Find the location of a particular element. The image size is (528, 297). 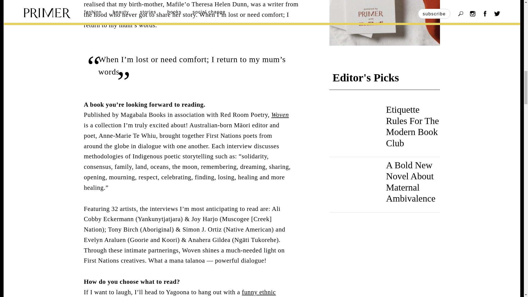

Woven is located at coordinates (280, 115).